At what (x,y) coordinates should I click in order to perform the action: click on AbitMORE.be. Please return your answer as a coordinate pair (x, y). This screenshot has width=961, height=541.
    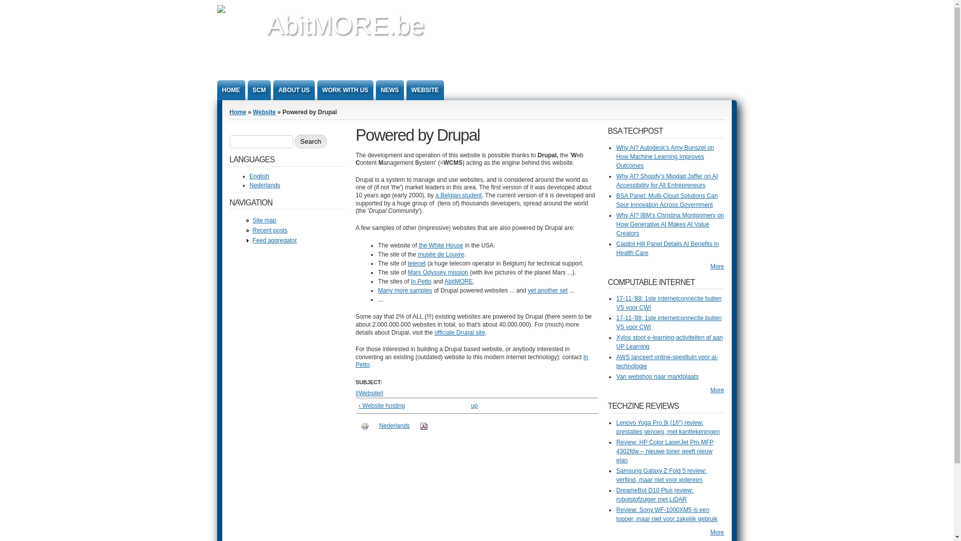
    Looking at the image, I should click on (345, 25).